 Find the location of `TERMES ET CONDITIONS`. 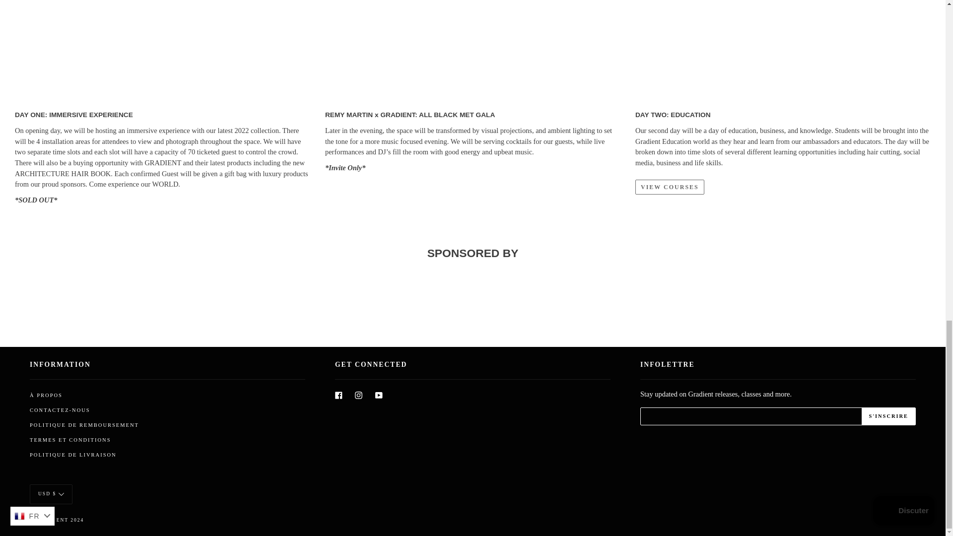

TERMES ET CONDITIONS is located at coordinates (69, 440).